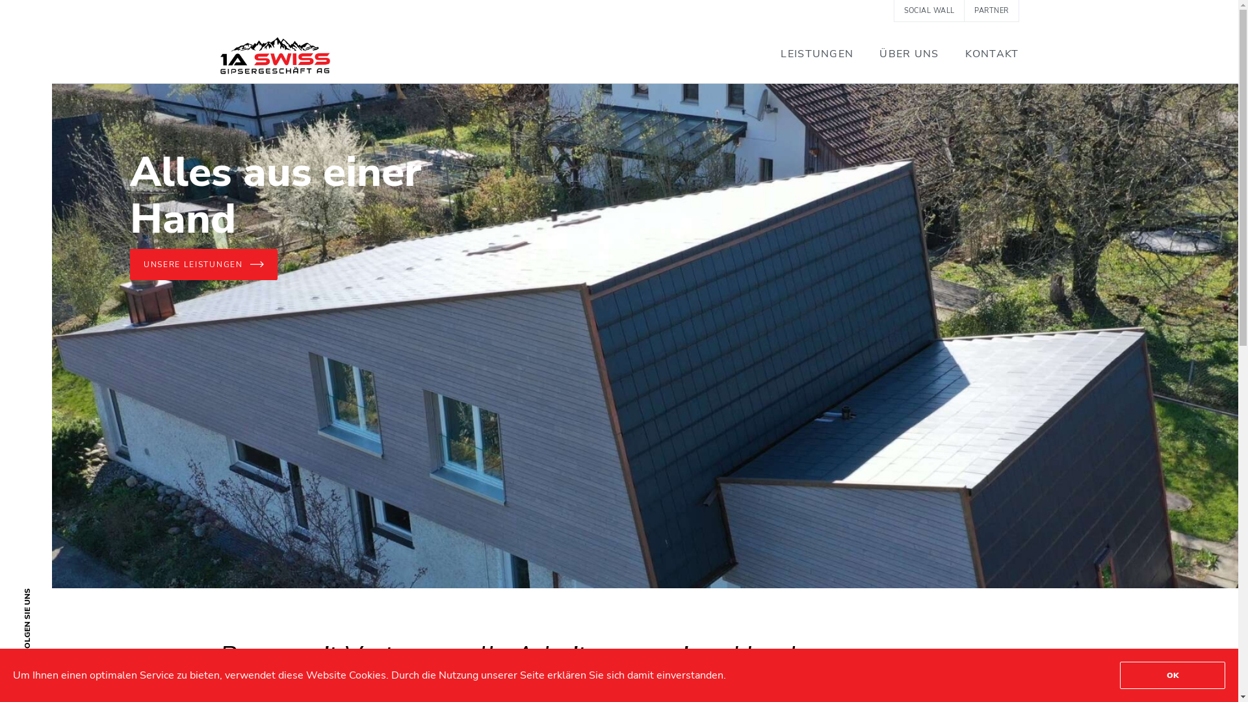 This screenshot has height=702, width=1248. What do you see at coordinates (817, 54) in the screenshot?
I see `LEISTUNGEN` at bounding box center [817, 54].